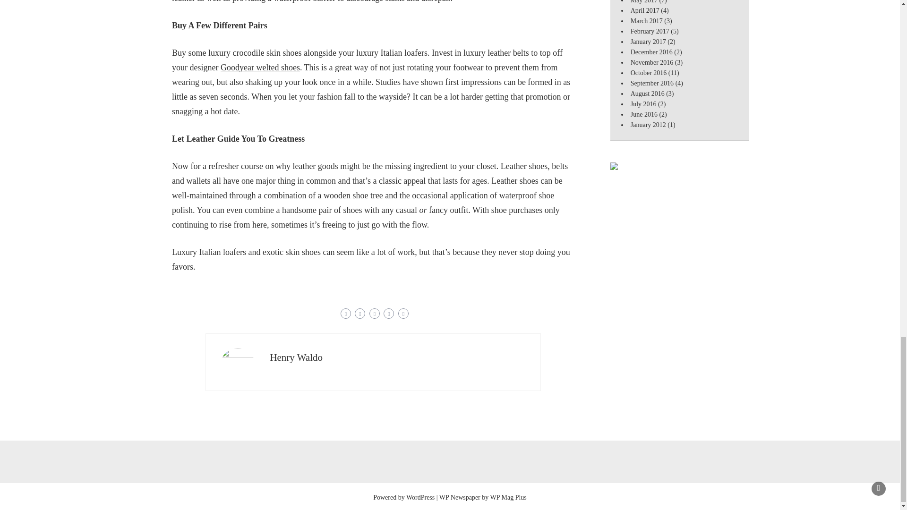 This screenshot has width=907, height=510. Describe the element at coordinates (296, 357) in the screenshot. I see `Henry Waldo` at that location.